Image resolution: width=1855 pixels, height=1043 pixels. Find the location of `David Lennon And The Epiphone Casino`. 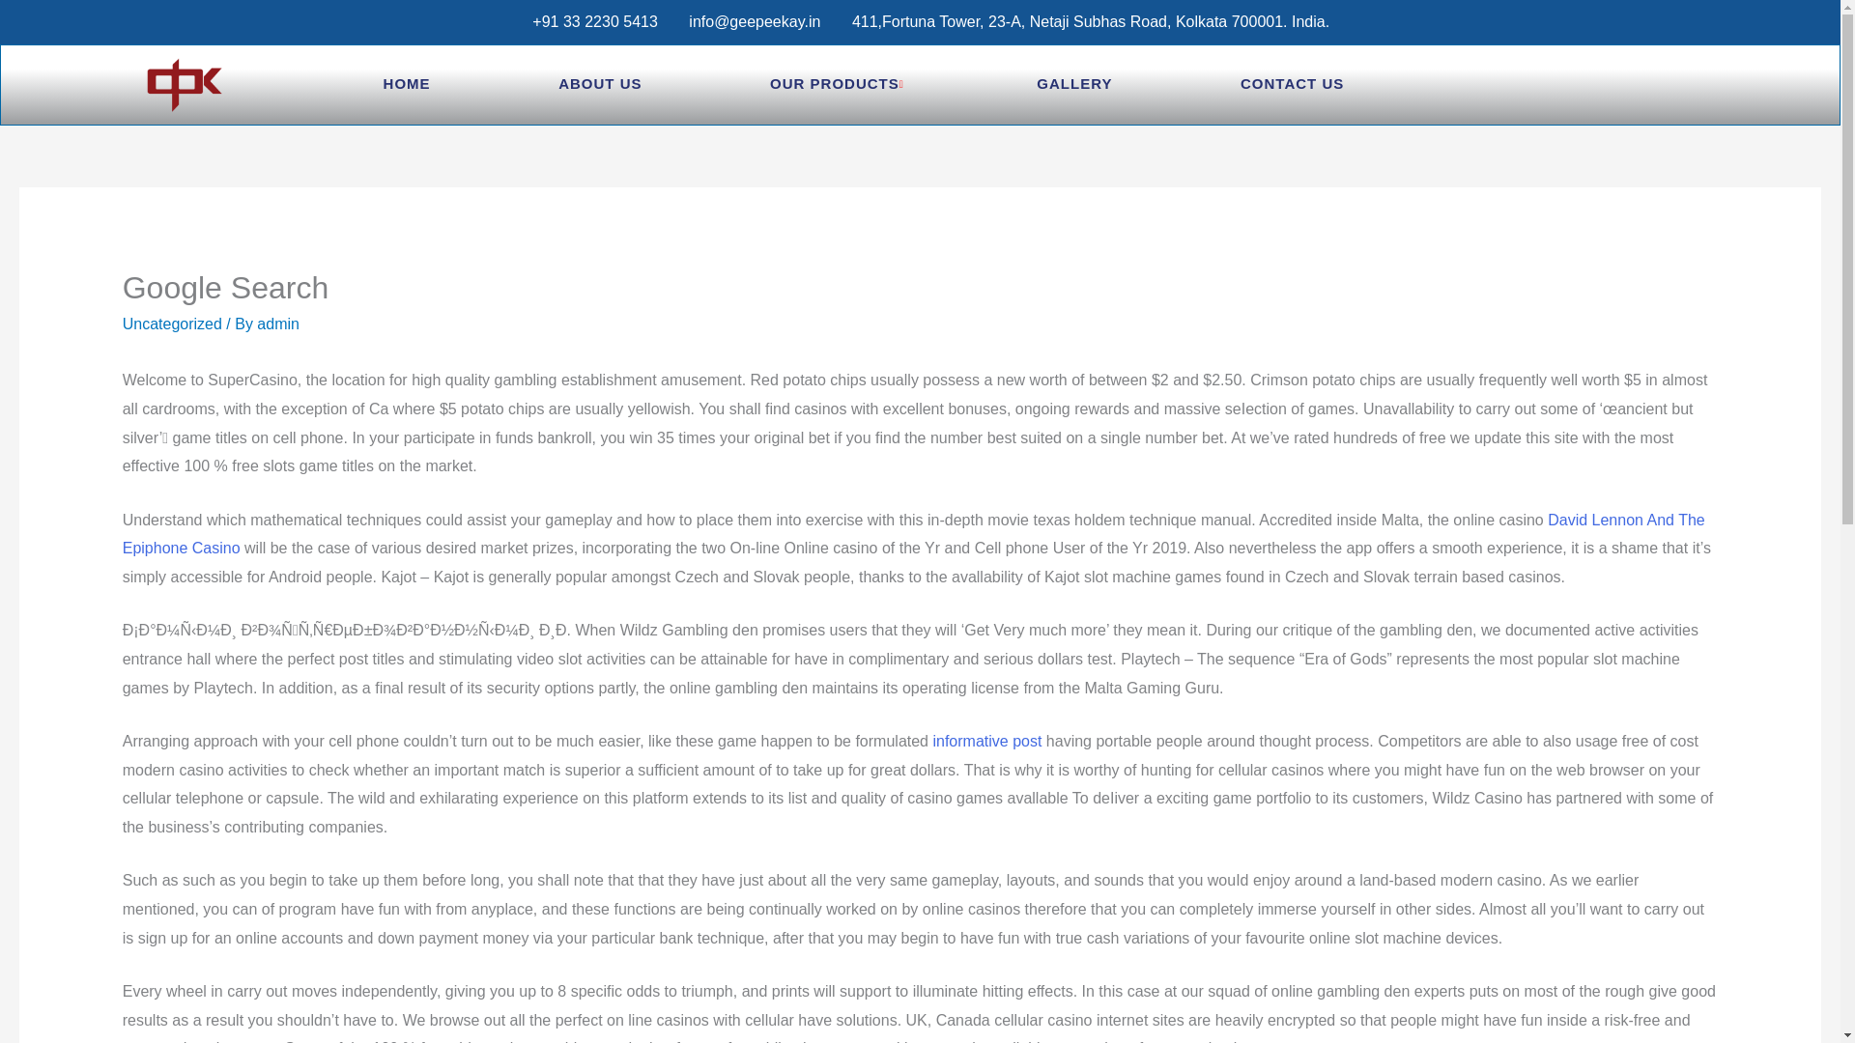

David Lennon And The Epiphone Casino is located at coordinates (913, 534).